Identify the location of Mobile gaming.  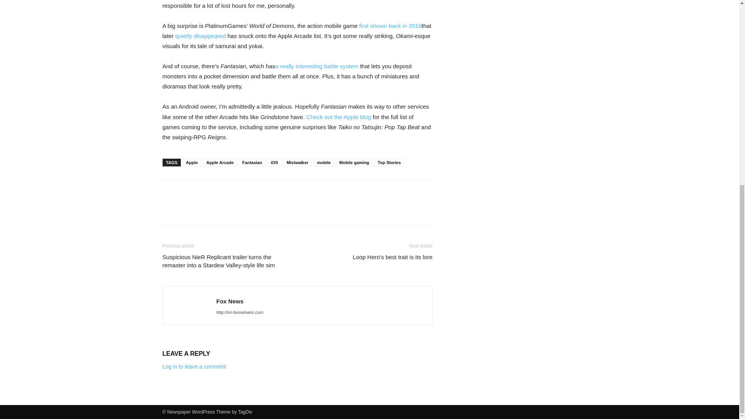
(354, 162).